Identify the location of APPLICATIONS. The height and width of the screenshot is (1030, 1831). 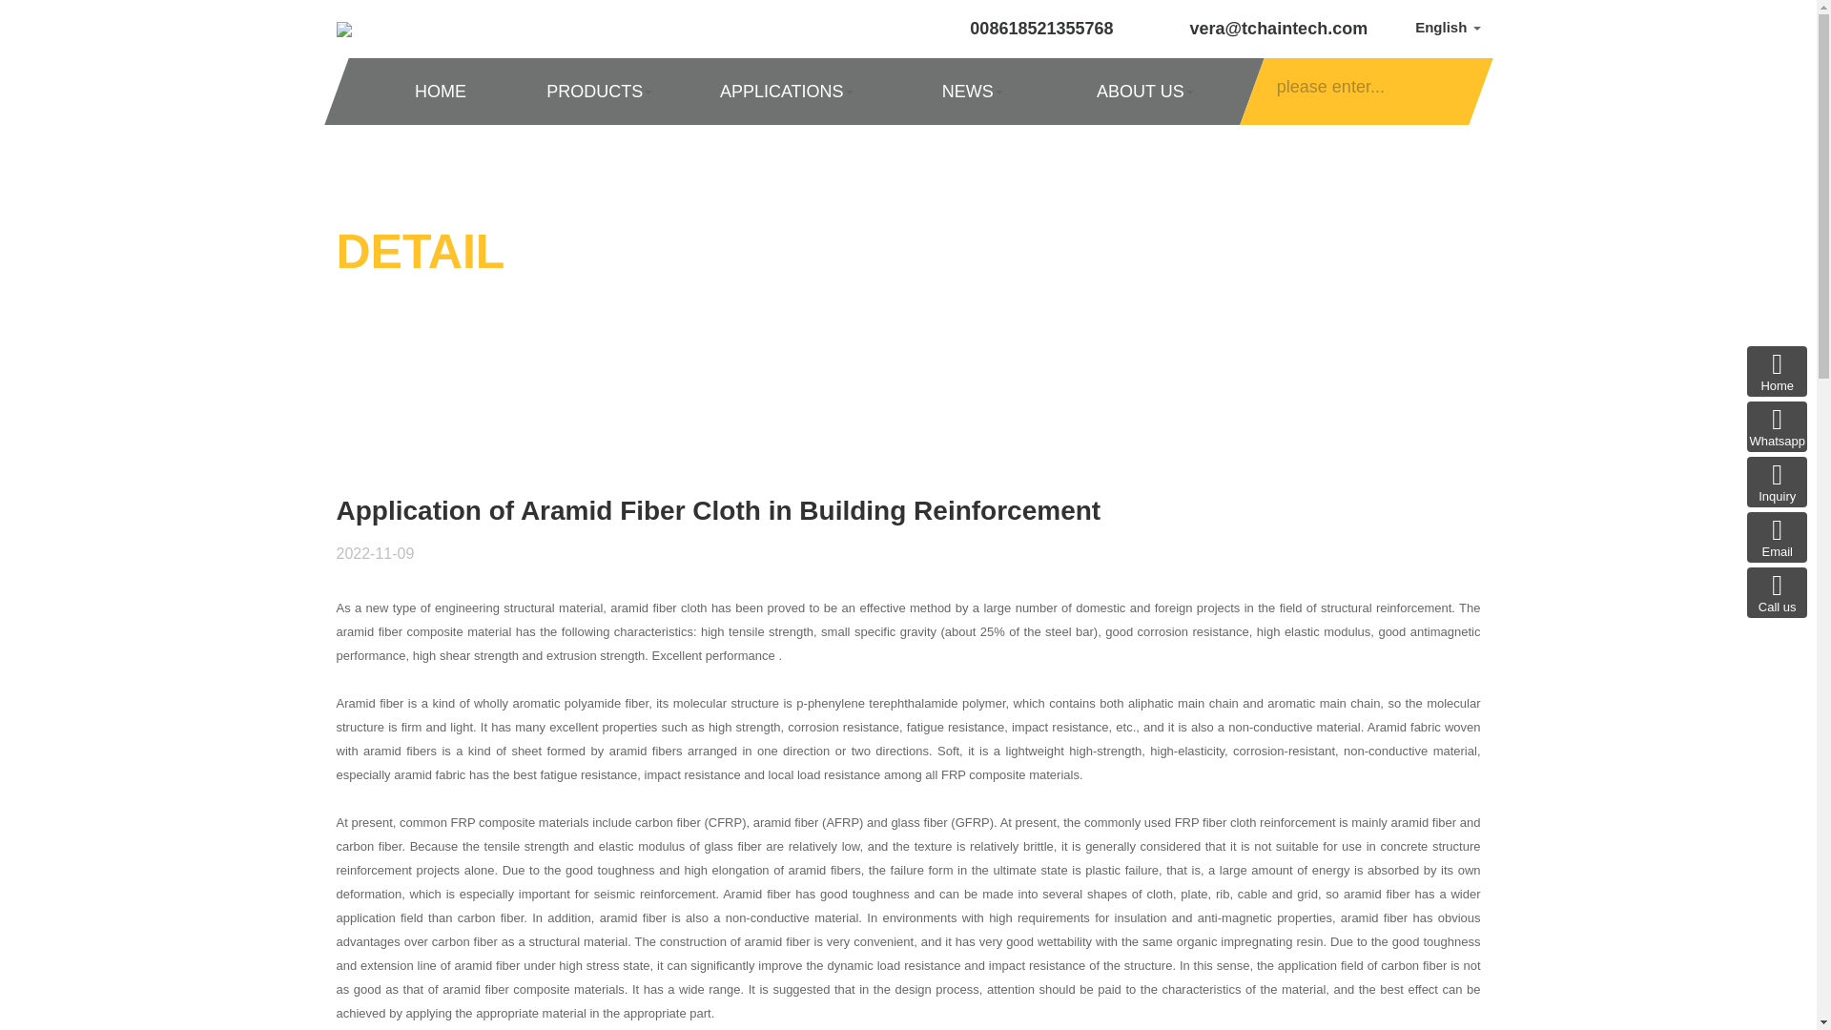
(785, 91).